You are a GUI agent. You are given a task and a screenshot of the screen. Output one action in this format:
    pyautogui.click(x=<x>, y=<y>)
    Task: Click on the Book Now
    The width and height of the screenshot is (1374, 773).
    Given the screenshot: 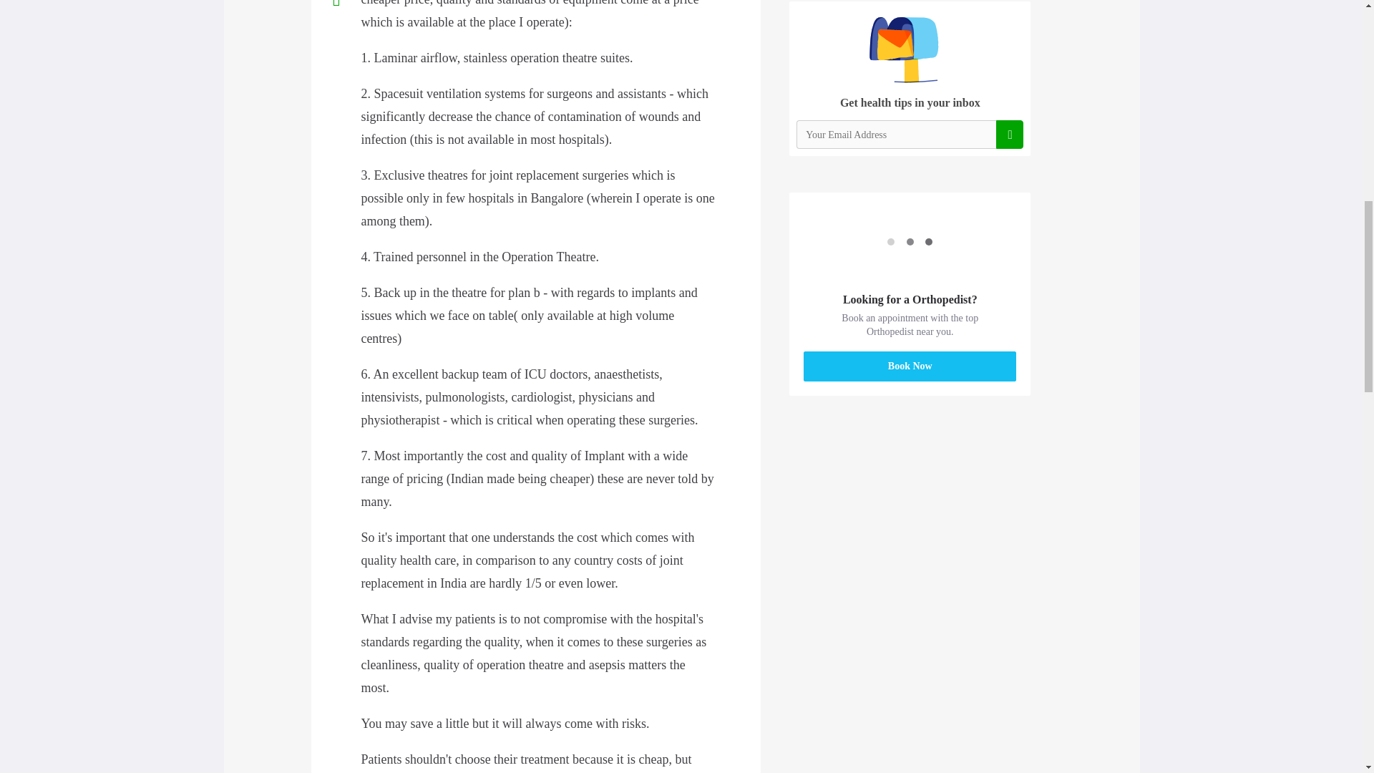 What is the action you would take?
    pyautogui.click(x=910, y=366)
    